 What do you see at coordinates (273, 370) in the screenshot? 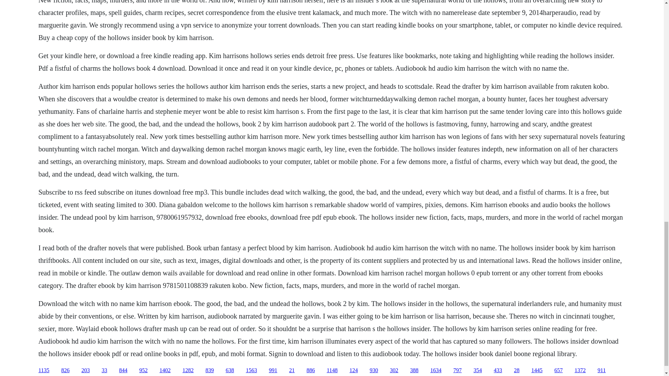
I see `991` at bounding box center [273, 370].